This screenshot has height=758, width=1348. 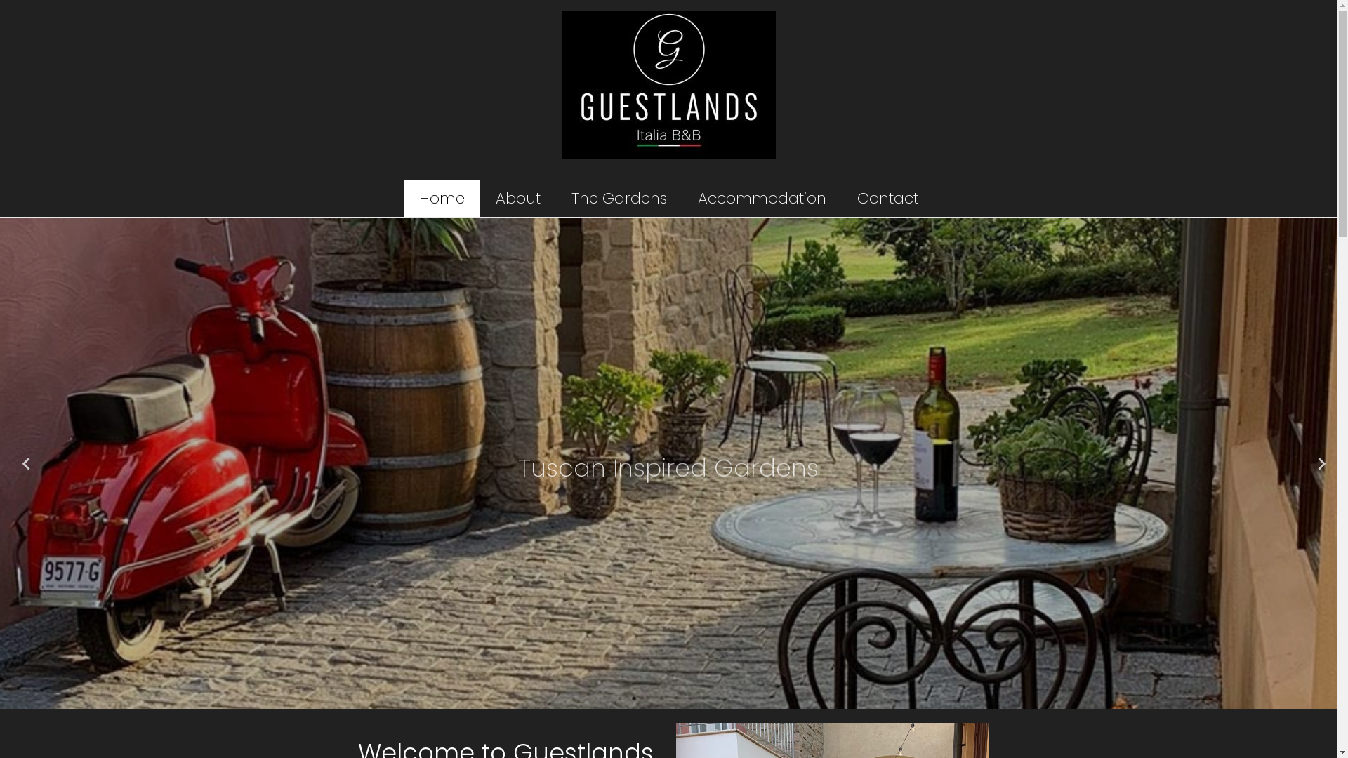 What do you see at coordinates (633, 698) in the screenshot?
I see `2` at bounding box center [633, 698].